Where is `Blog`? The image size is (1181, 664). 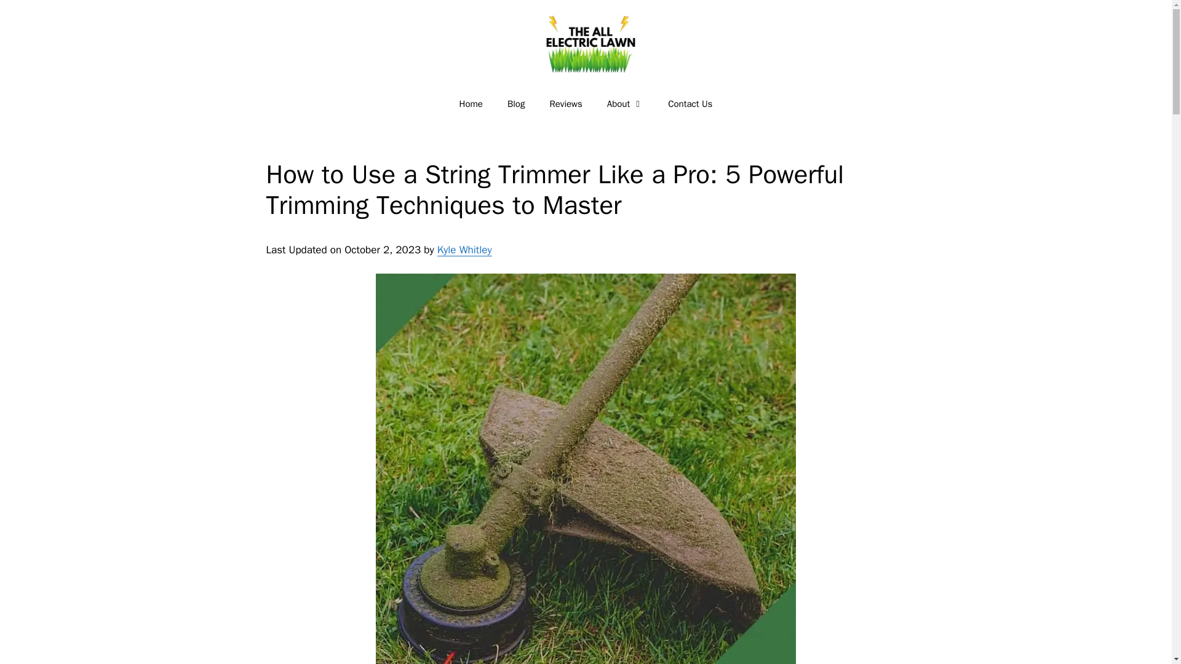
Blog is located at coordinates (515, 103).